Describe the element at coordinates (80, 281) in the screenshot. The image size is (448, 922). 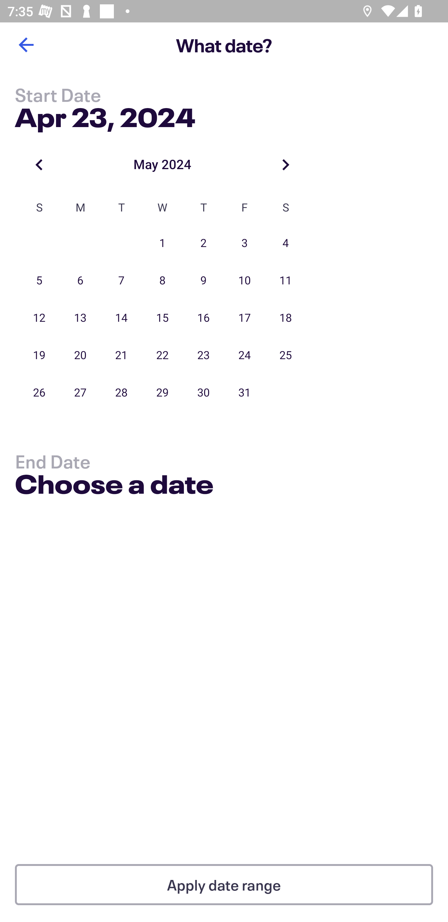
I see `6 06 May 2024` at that location.